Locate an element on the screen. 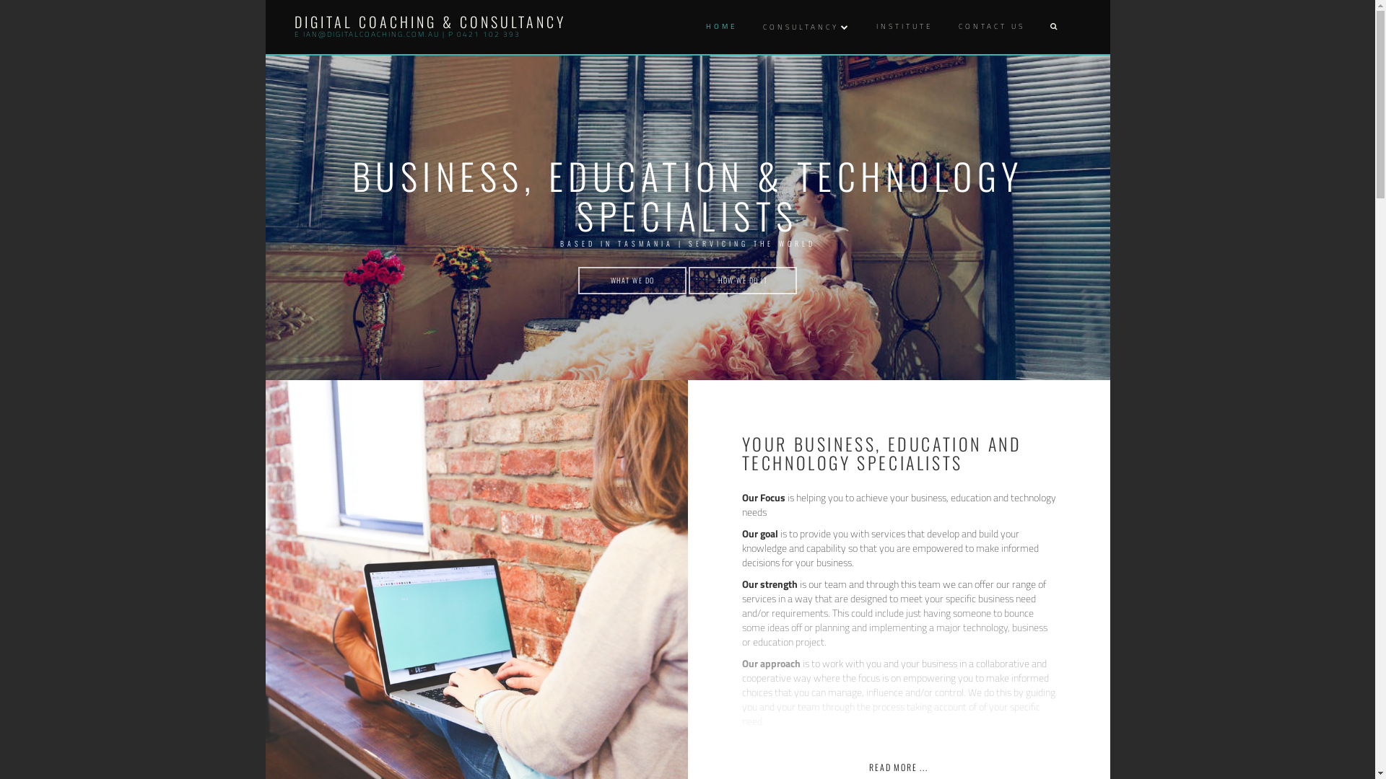 Image resolution: width=1386 pixels, height=779 pixels. WHAT WE DO is located at coordinates (634, 280).